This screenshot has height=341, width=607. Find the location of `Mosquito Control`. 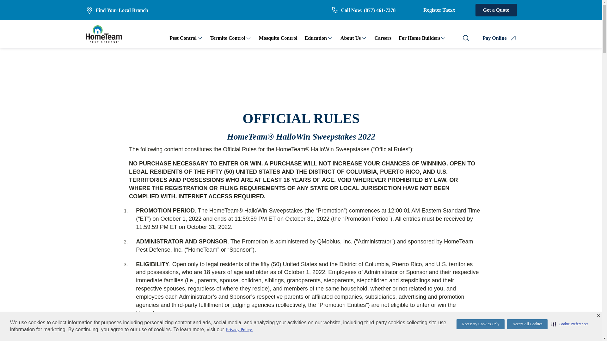

Mosquito Control is located at coordinates (278, 38).